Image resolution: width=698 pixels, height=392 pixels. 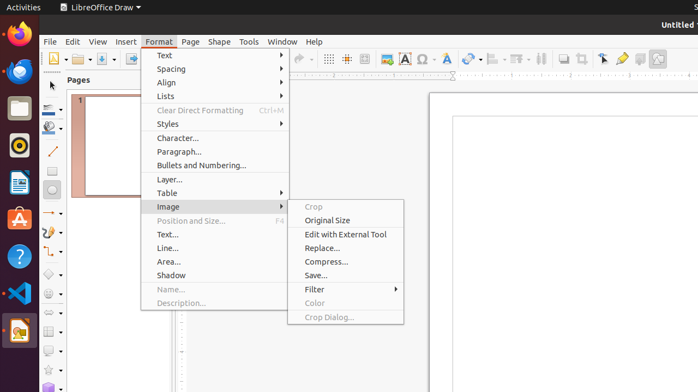 I want to click on Ubuntu Software, so click(x=20, y=219).